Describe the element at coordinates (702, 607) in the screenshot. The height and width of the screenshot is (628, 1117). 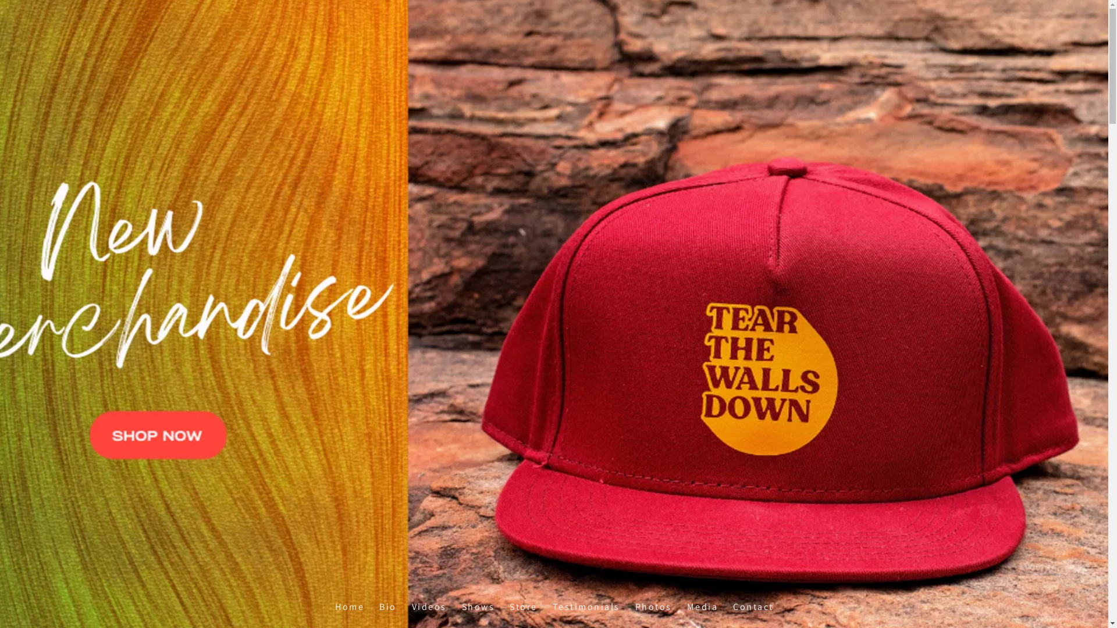
I see `Media` at that location.